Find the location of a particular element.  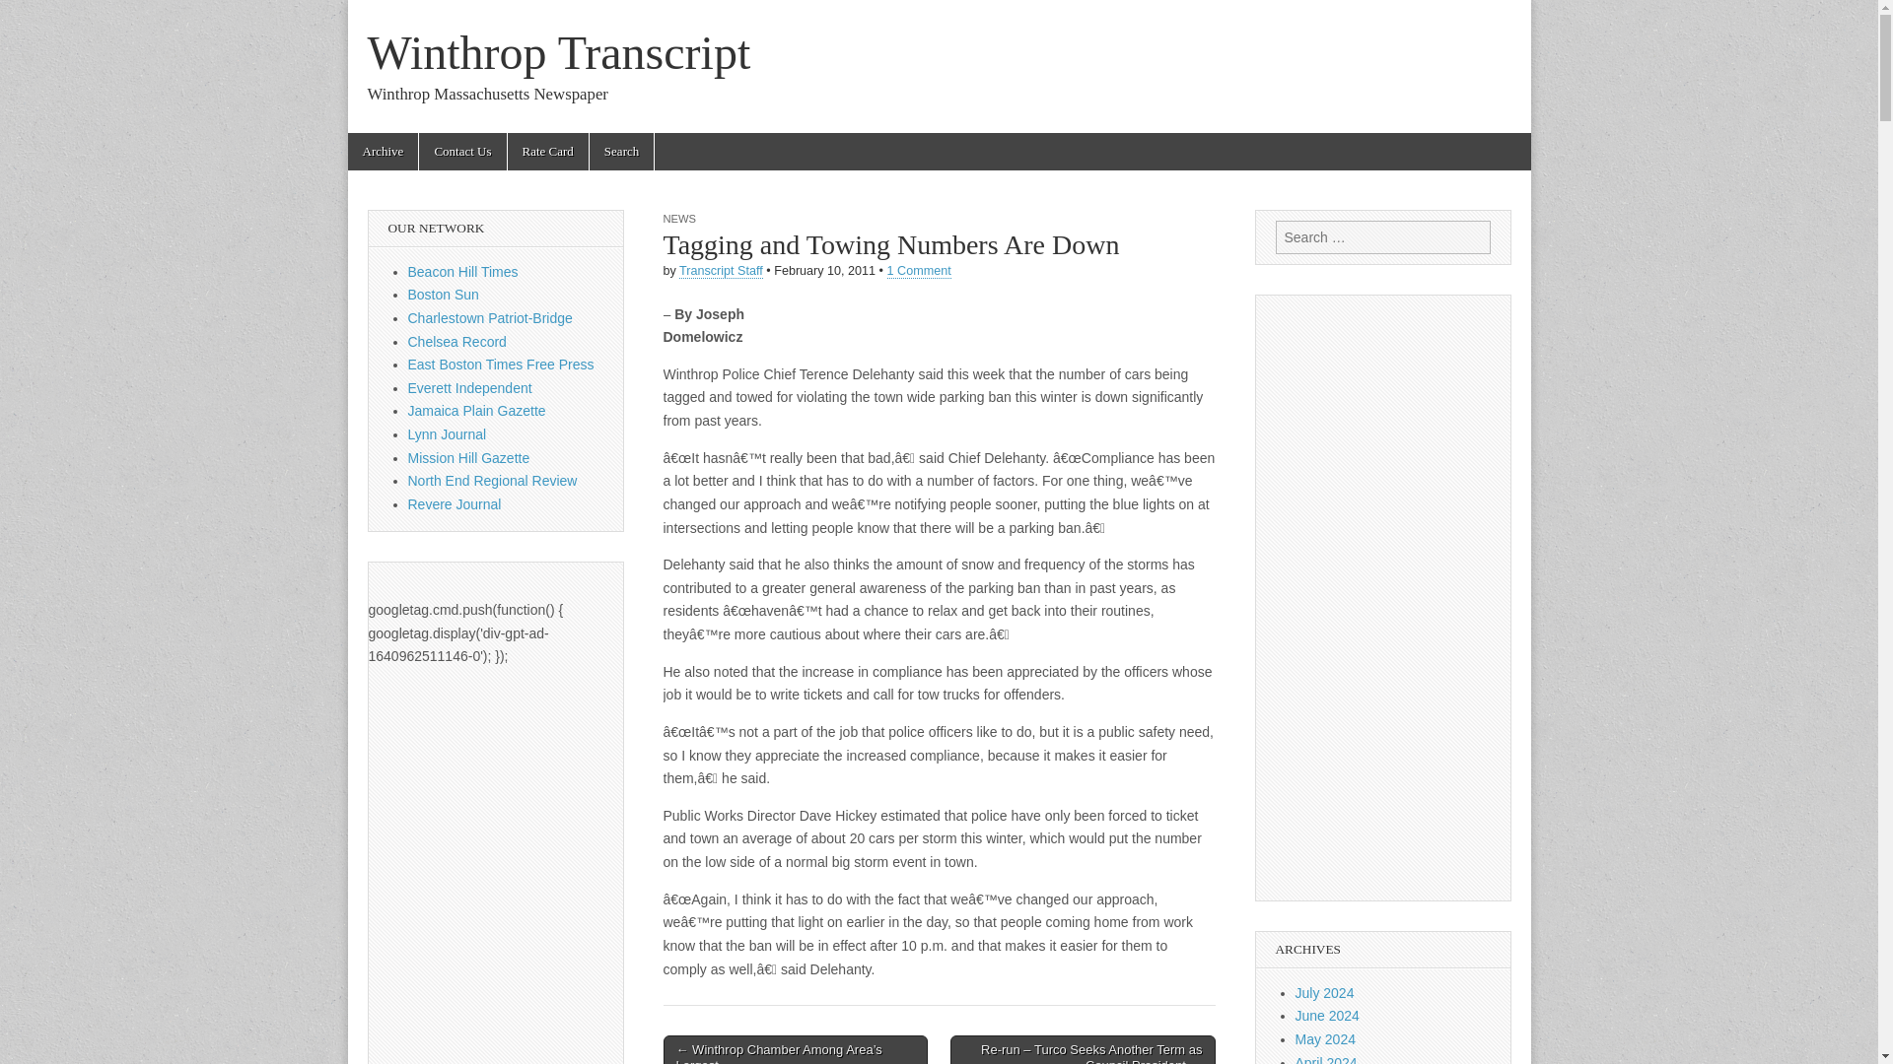

1 Comment is located at coordinates (919, 270).